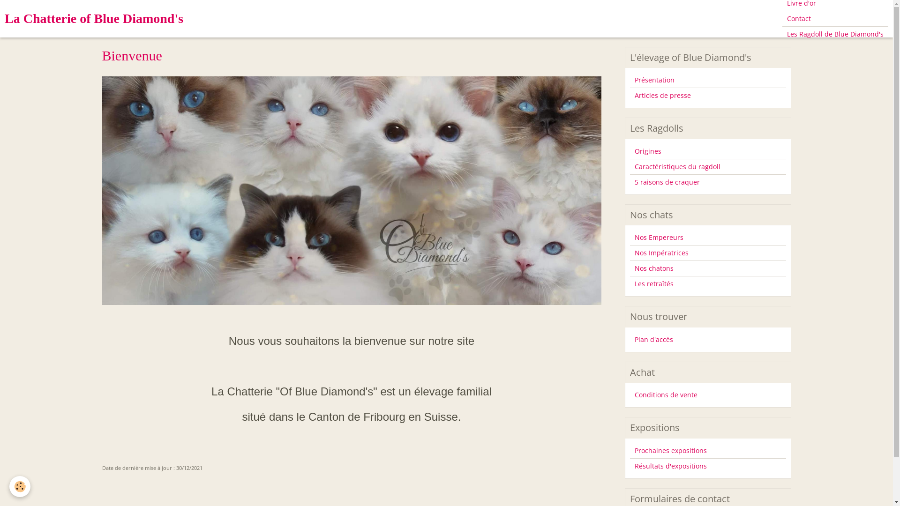 The width and height of the screenshot is (900, 506). I want to click on La Chatterie of Blue Diamond's, so click(94, 19).